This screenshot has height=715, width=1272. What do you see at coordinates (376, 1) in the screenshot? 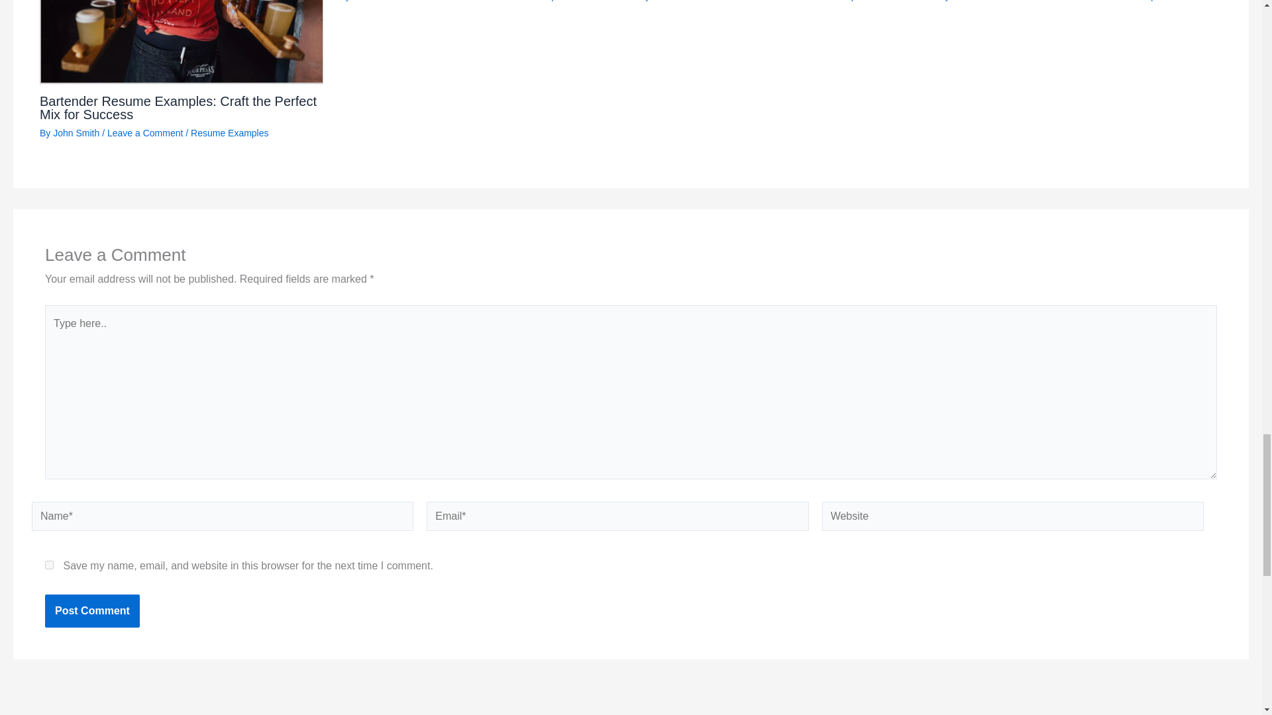
I see `View all posts by John Smith` at bounding box center [376, 1].